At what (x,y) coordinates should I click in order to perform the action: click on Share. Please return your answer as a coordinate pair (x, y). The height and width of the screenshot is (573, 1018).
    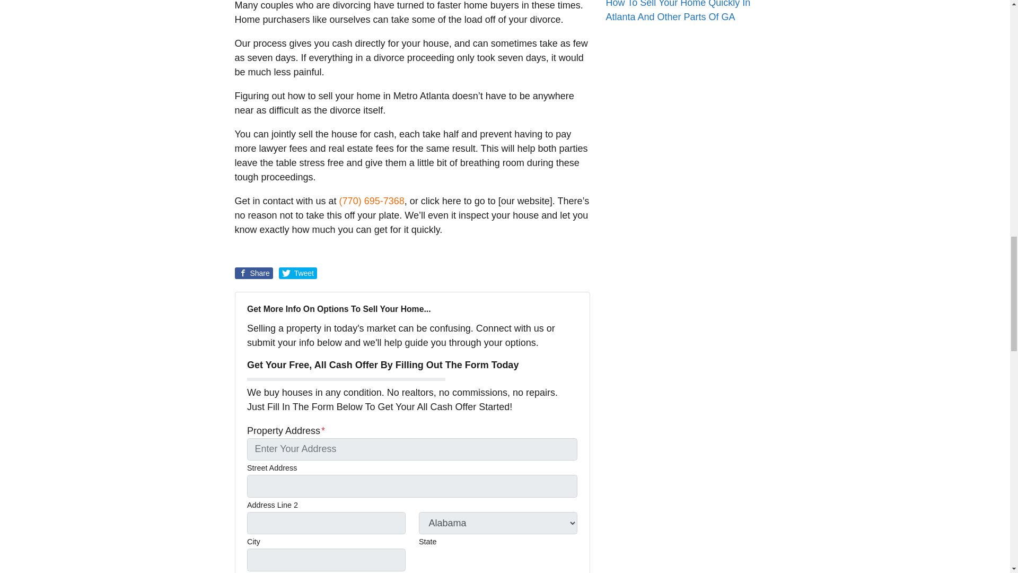
    Looking at the image, I should click on (253, 273).